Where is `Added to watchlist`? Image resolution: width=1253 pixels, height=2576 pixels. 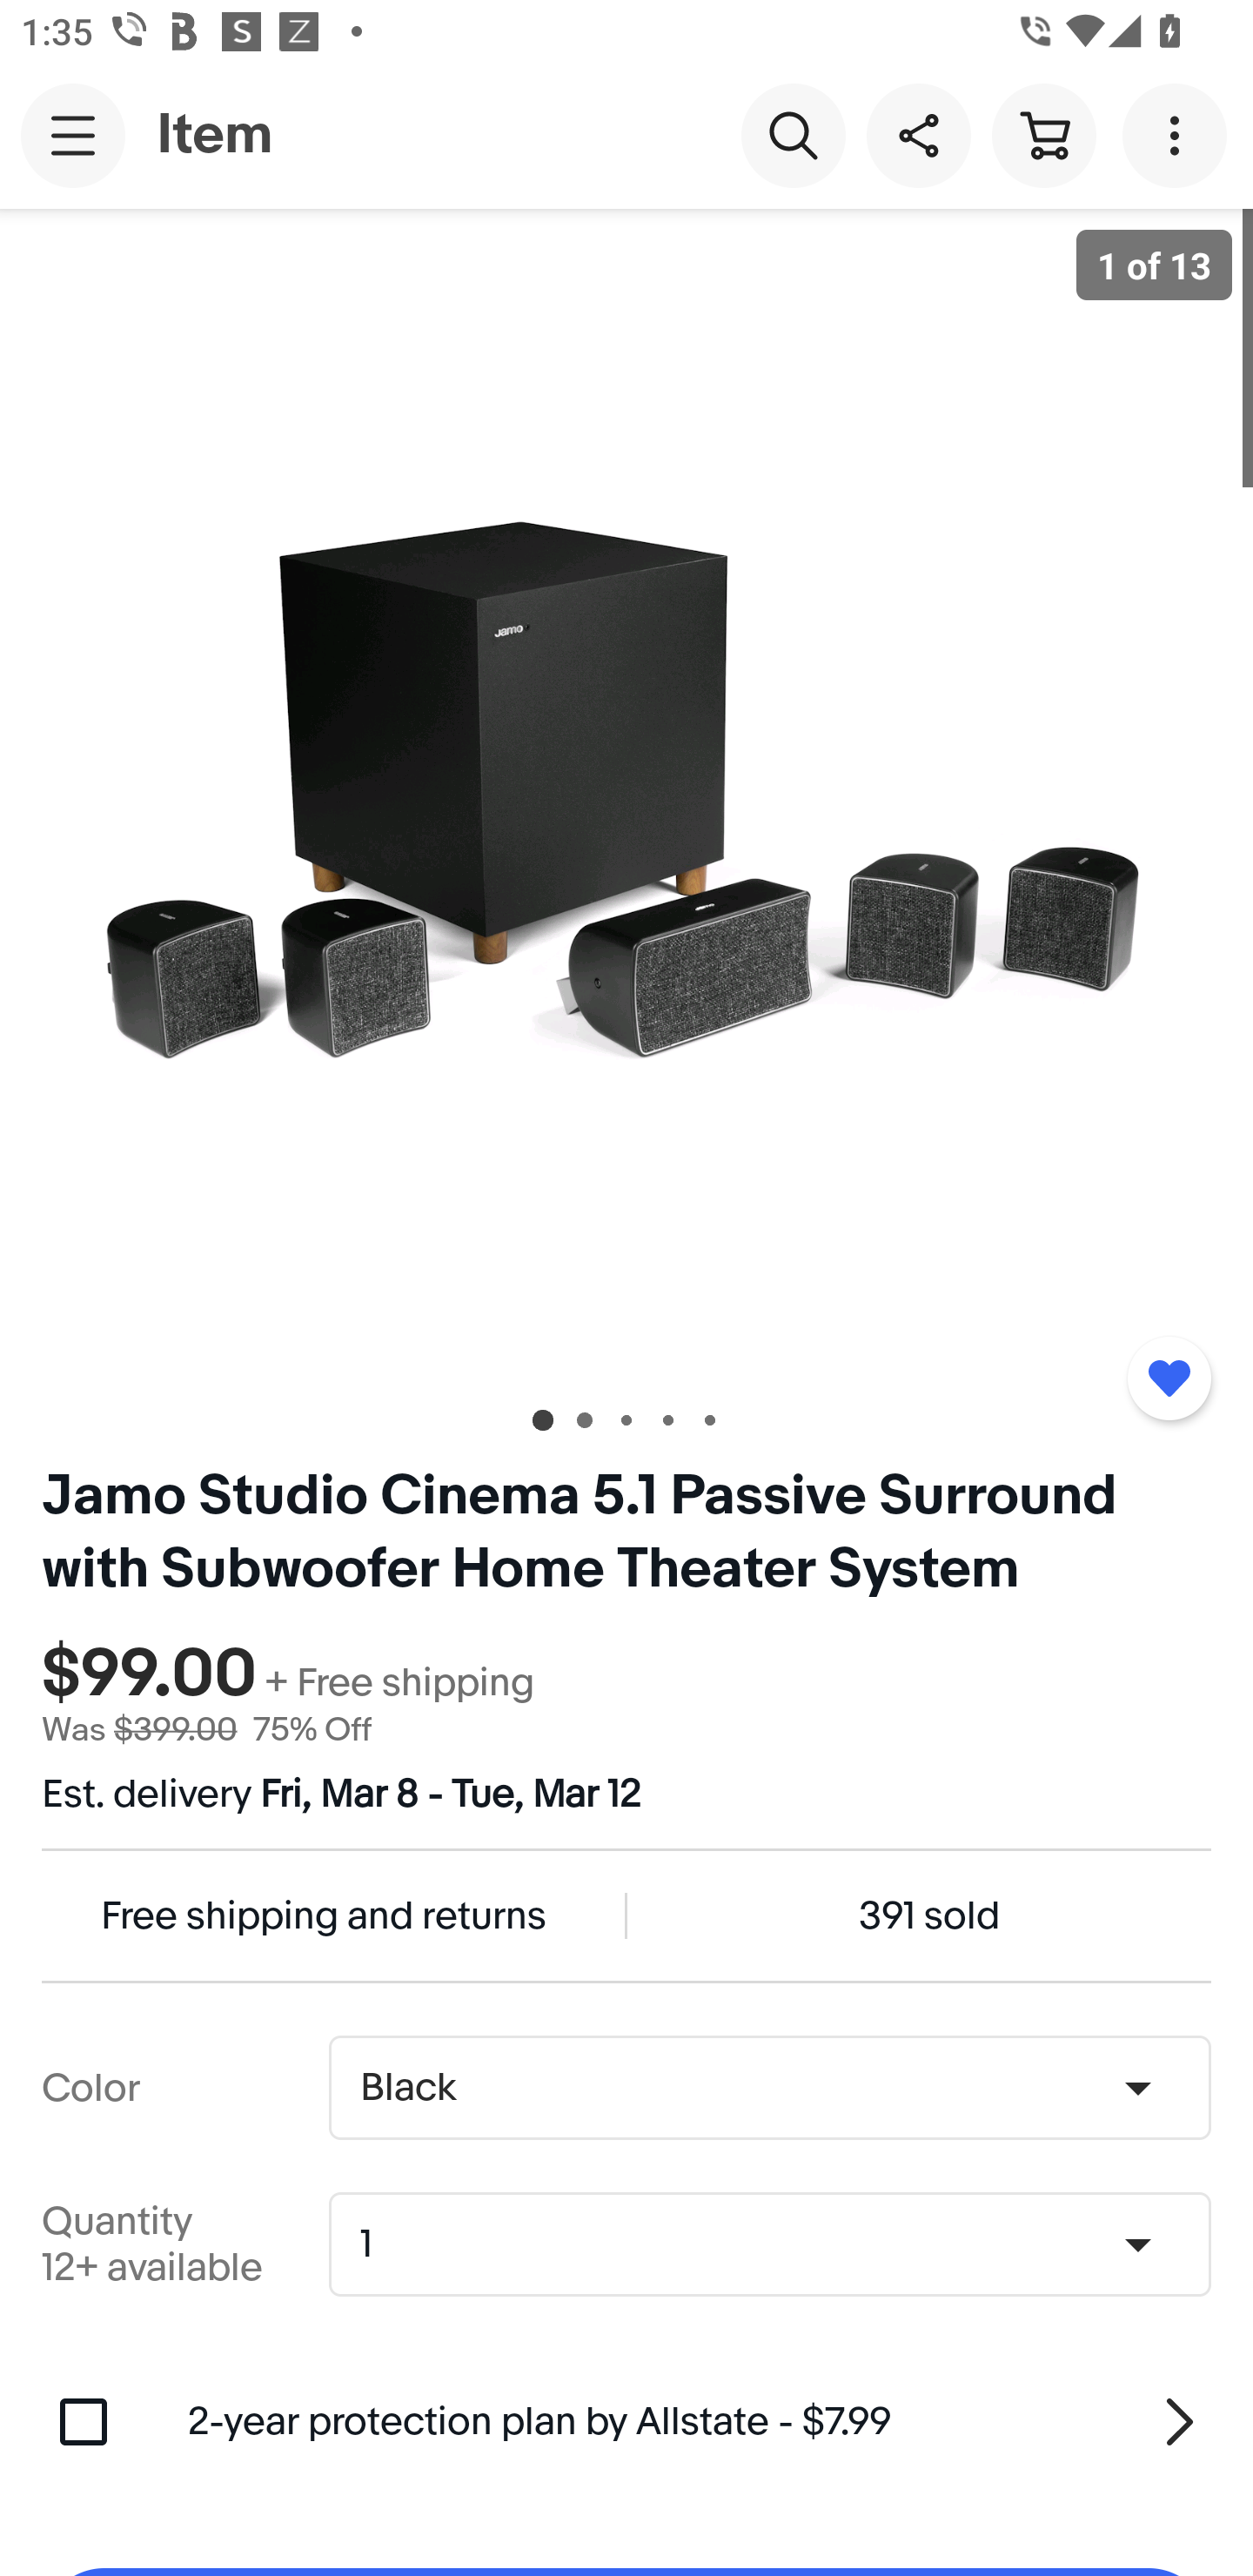 Added to watchlist is located at coordinates (1169, 1378).